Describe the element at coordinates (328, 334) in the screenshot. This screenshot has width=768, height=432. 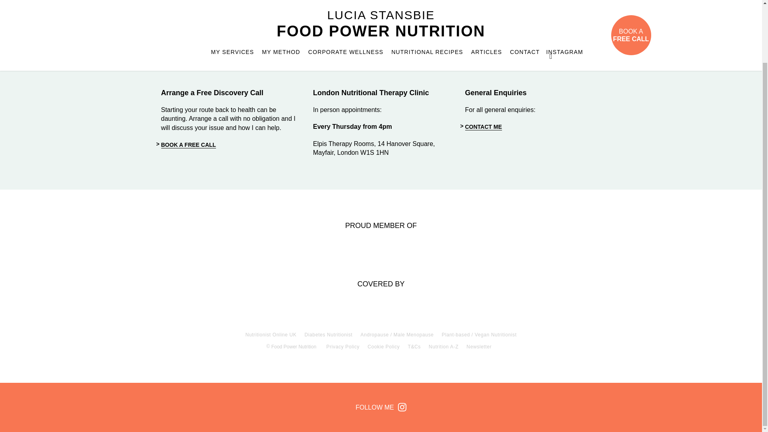
I see `Diabetes Nutritionist` at that location.